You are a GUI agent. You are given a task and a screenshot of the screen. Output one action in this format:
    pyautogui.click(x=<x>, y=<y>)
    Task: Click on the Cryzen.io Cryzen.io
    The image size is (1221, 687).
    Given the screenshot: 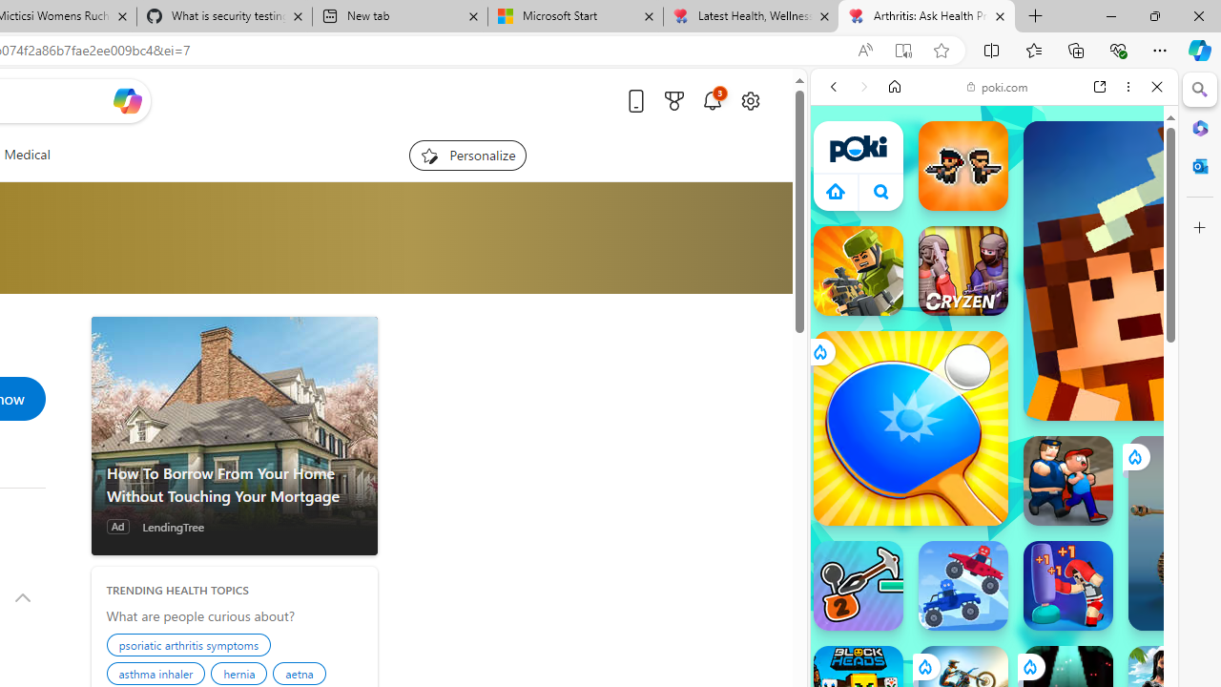 What is the action you would take?
    pyautogui.click(x=963, y=271)
    